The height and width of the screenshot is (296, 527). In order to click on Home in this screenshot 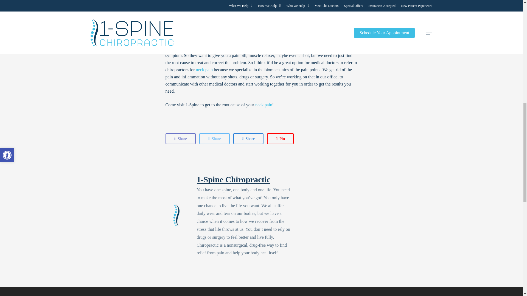, I will do `click(313, 19)`.